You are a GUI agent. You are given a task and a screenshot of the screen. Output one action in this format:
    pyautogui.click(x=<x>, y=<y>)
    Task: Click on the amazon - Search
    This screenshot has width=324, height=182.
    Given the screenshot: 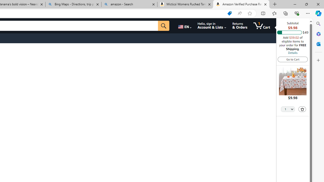 What is the action you would take?
    pyautogui.click(x=129, y=5)
    